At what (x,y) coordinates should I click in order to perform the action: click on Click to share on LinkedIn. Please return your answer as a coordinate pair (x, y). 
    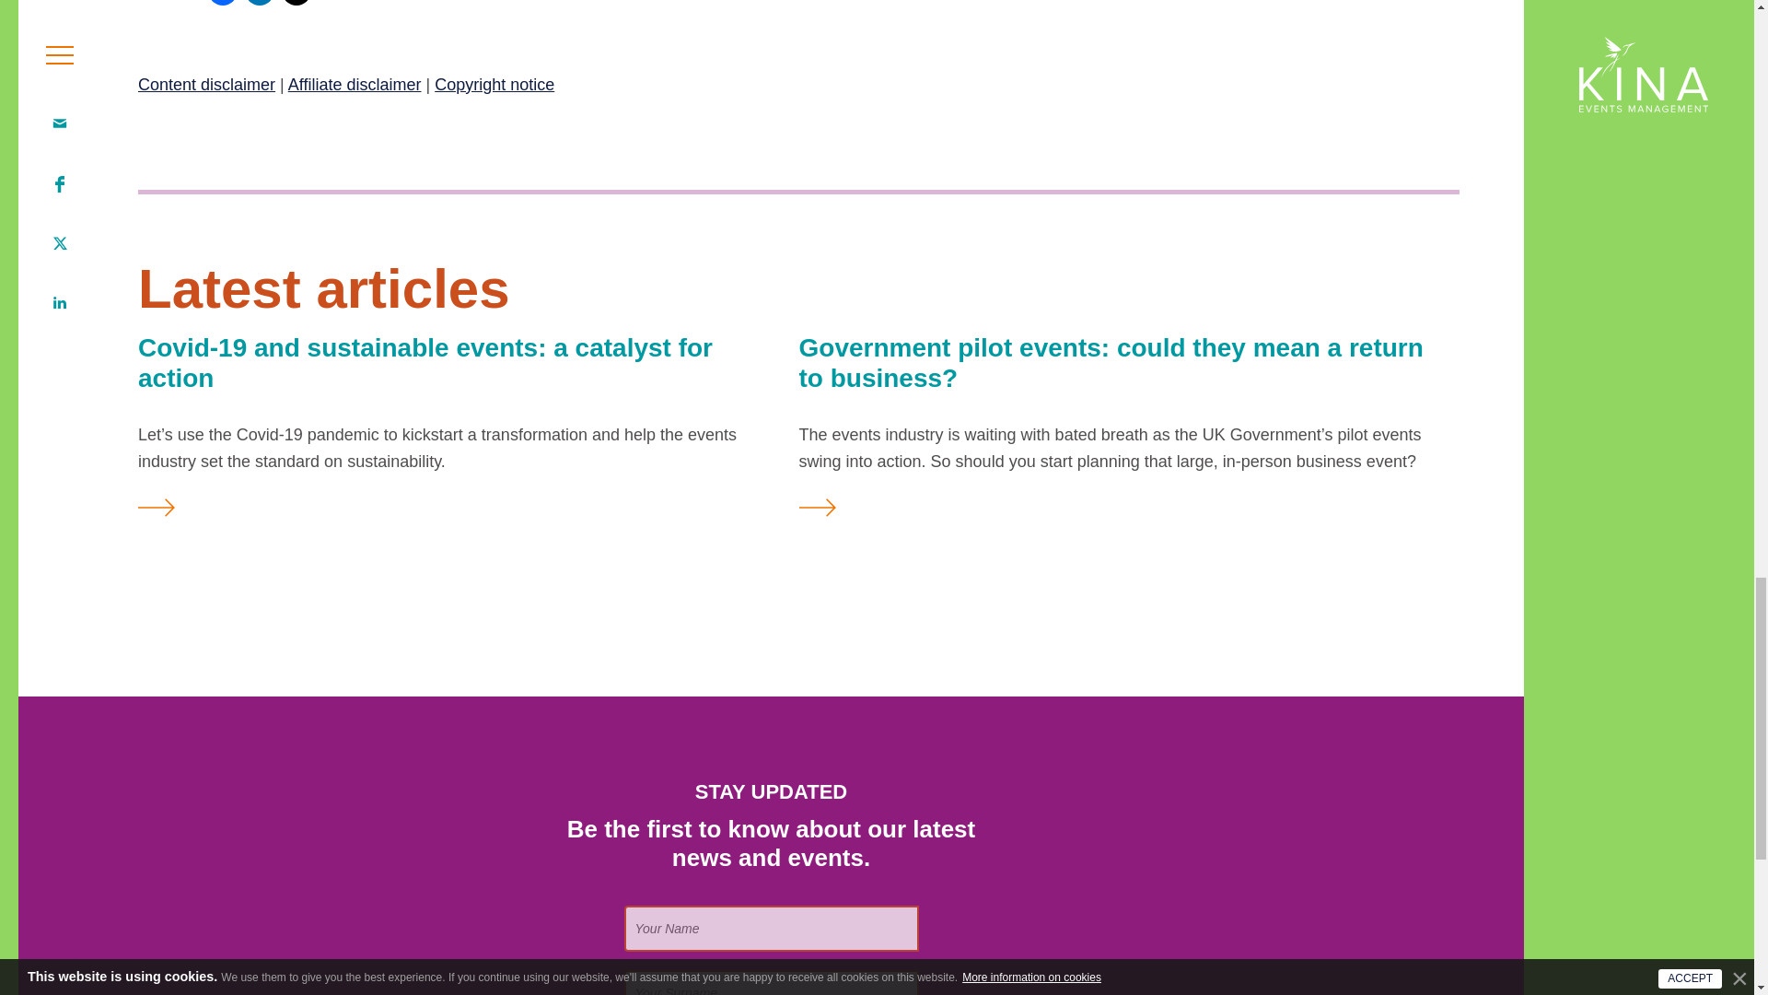
    Looking at the image, I should click on (260, 3).